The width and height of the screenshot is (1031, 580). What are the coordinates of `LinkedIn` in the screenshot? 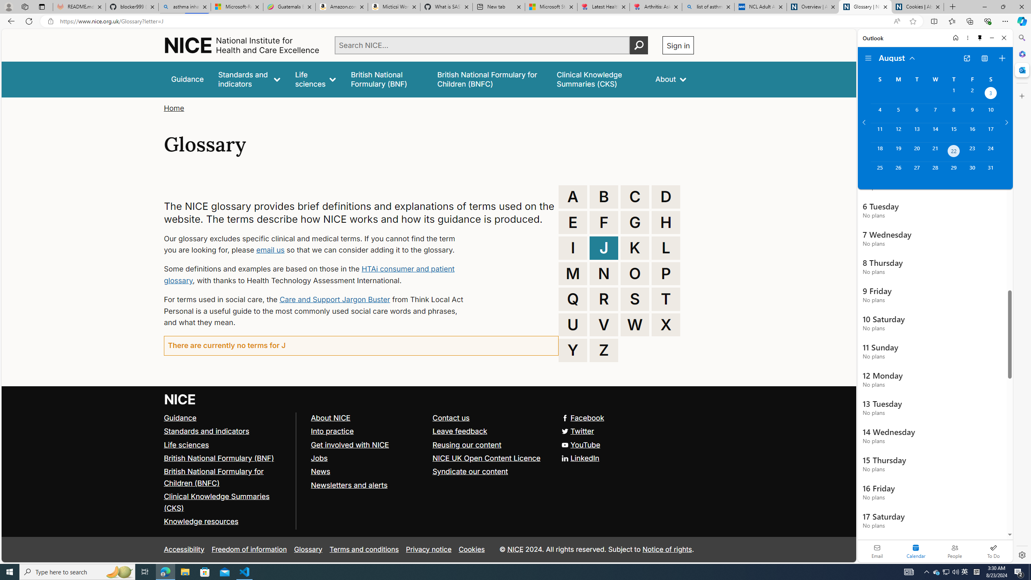 It's located at (581, 458).